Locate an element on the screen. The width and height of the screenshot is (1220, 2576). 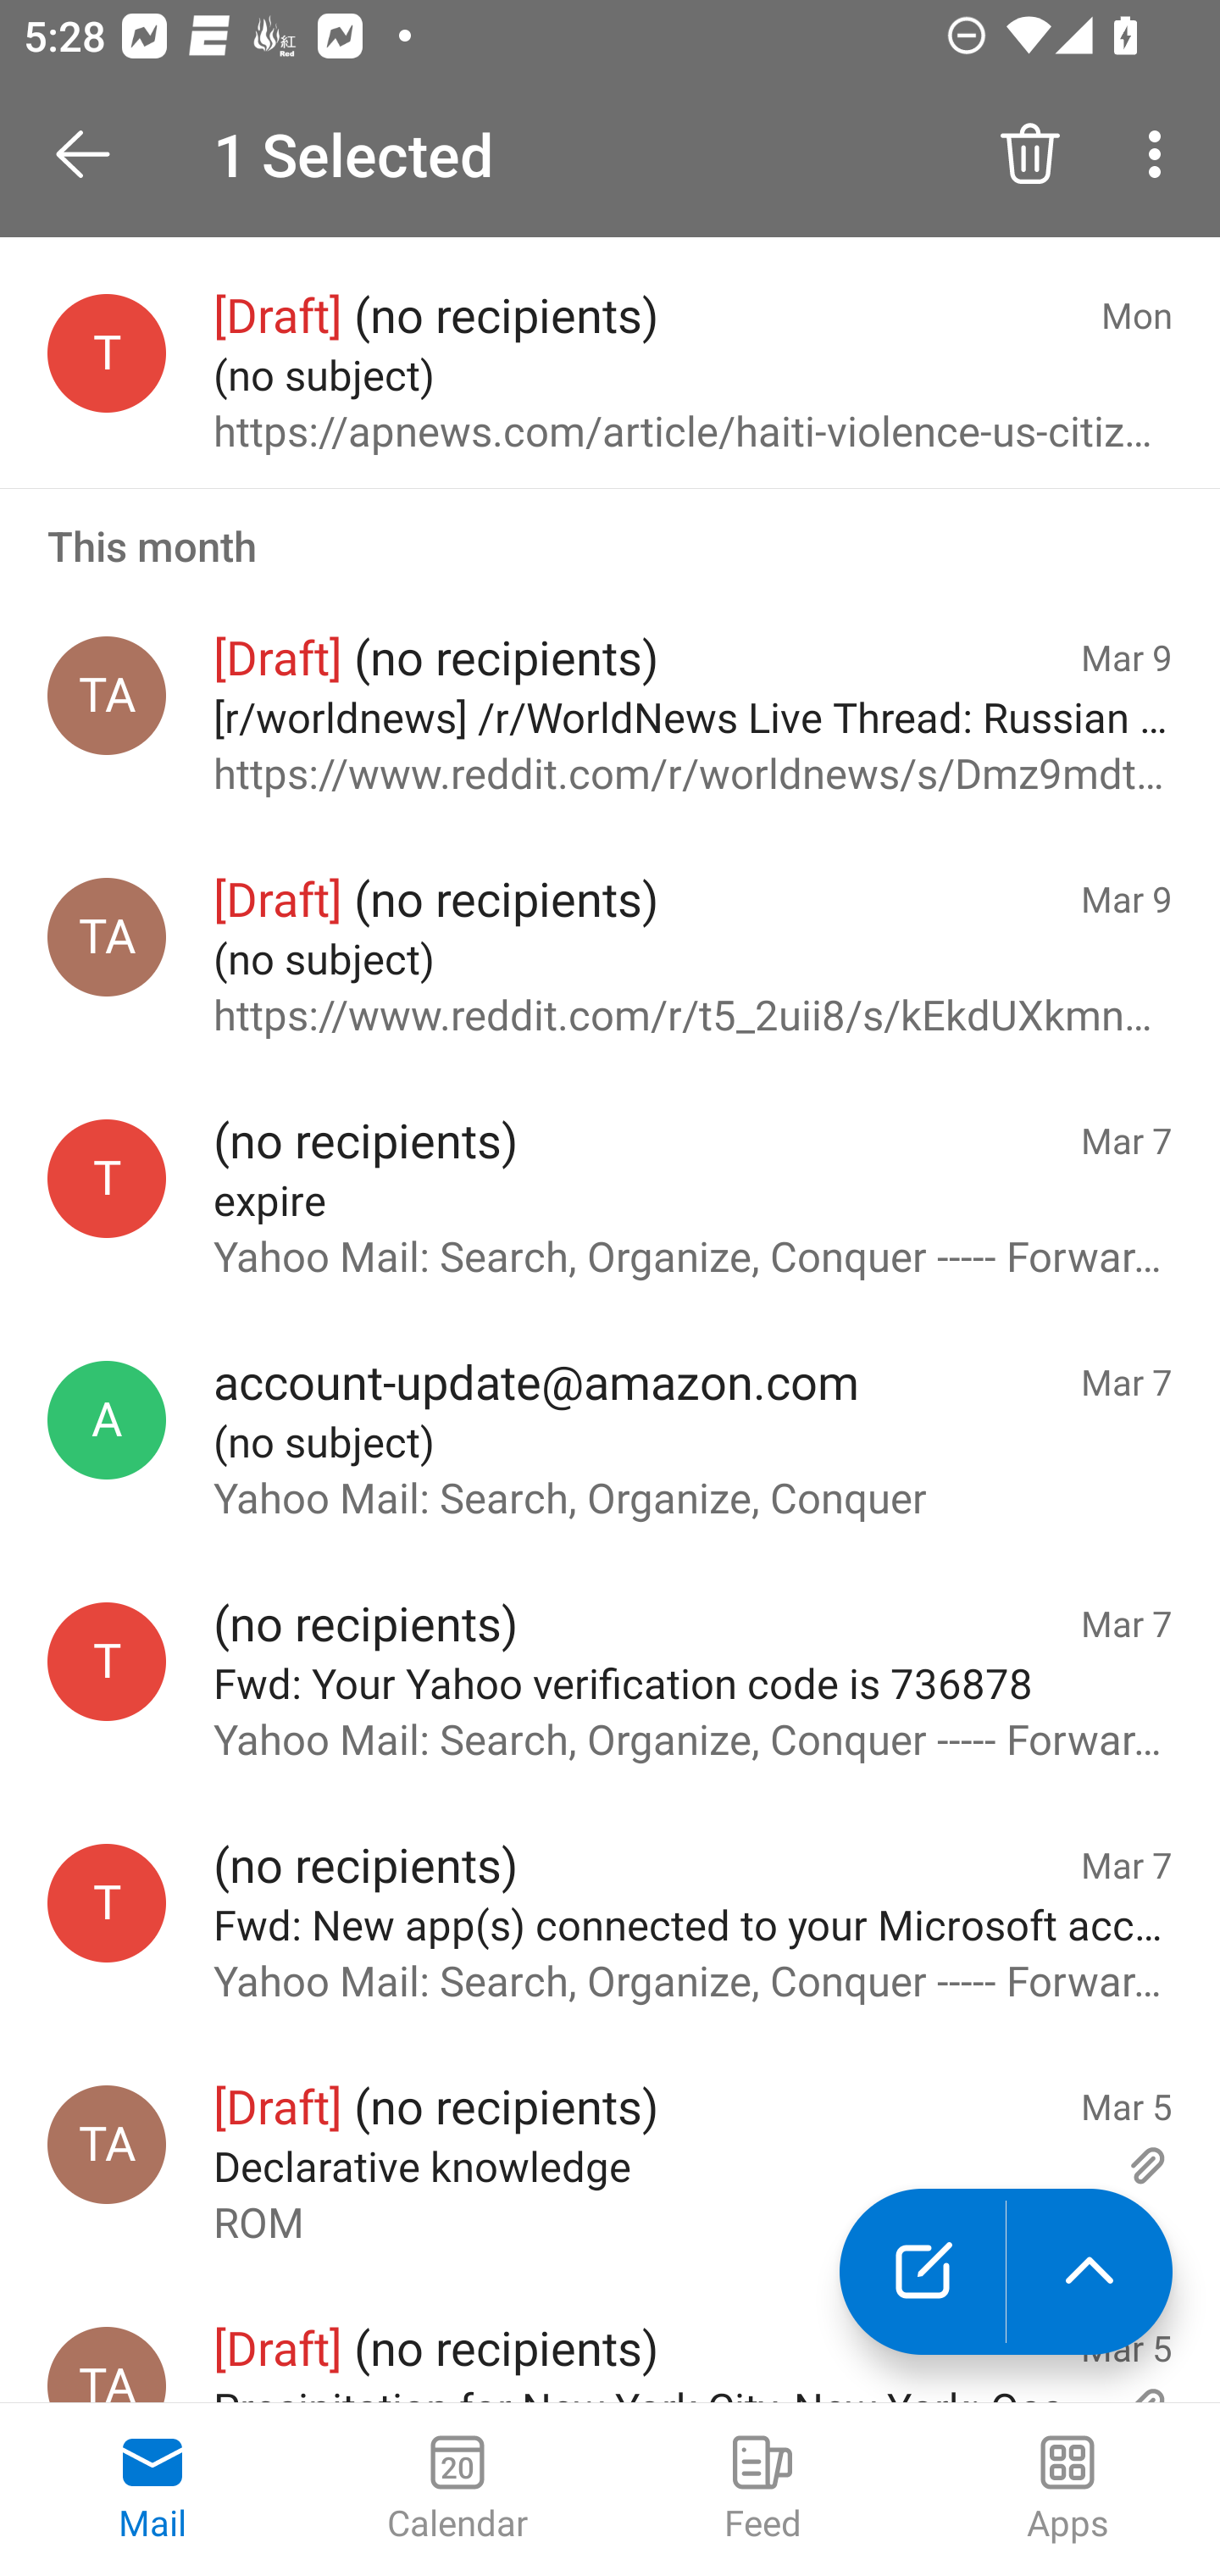
Test Appium, testappium002@outlook.com is located at coordinates (107, 2364).